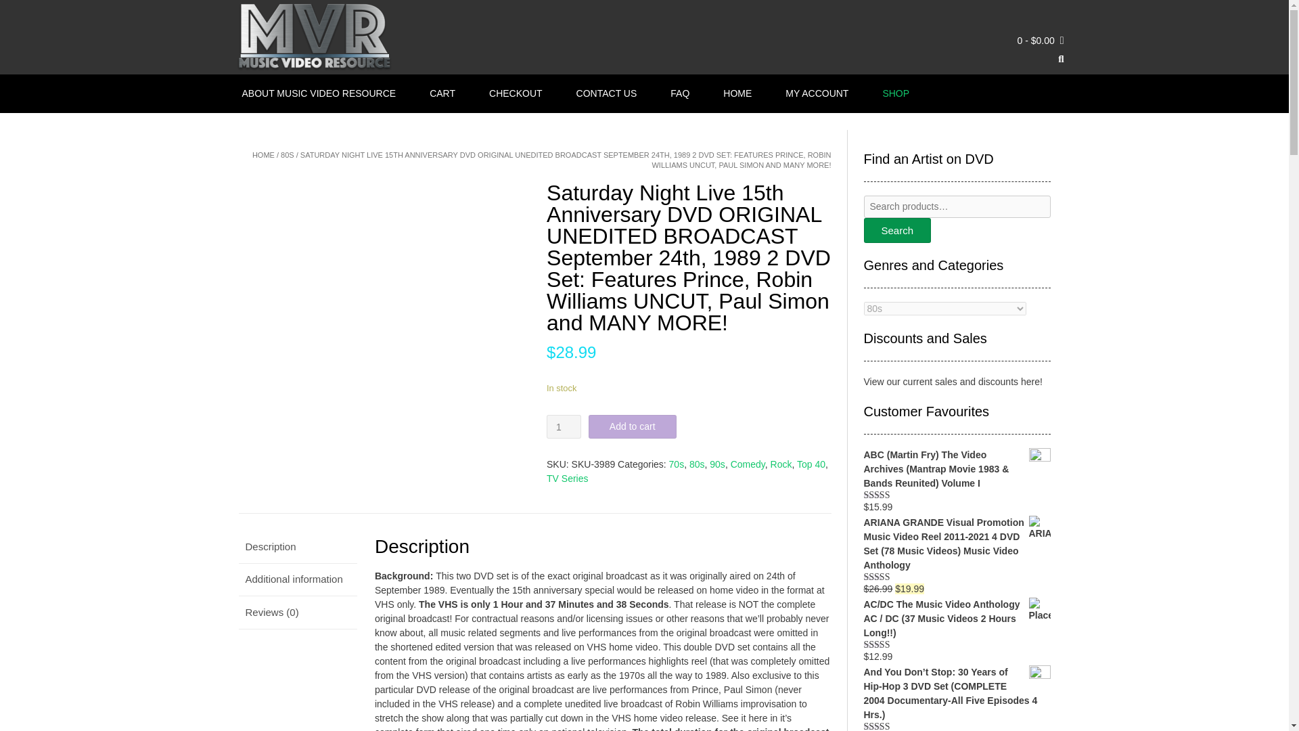 This screenshot has height=731, width=1299. Describe the element at coordinates (319, 93) in the screenshot. I see `ABOUT MUSIC VIDEO RESOURCE` at that location.